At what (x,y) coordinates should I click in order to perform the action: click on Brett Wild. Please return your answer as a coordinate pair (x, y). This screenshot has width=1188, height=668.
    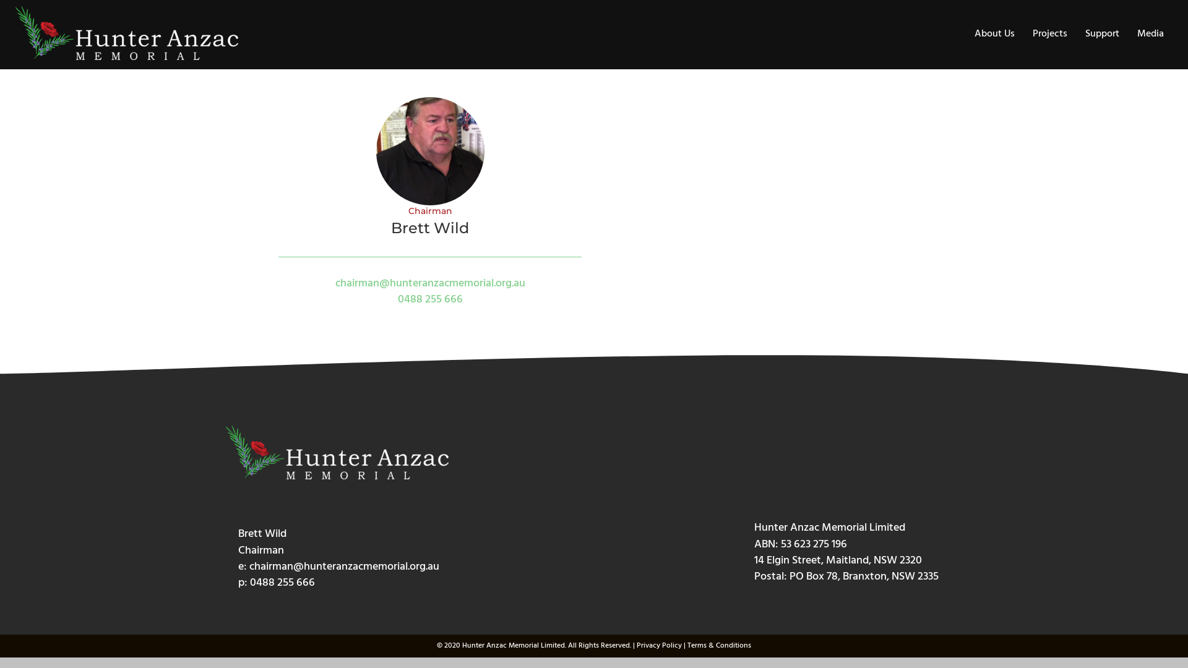
    Looking at the image, I should click on (431, 151).